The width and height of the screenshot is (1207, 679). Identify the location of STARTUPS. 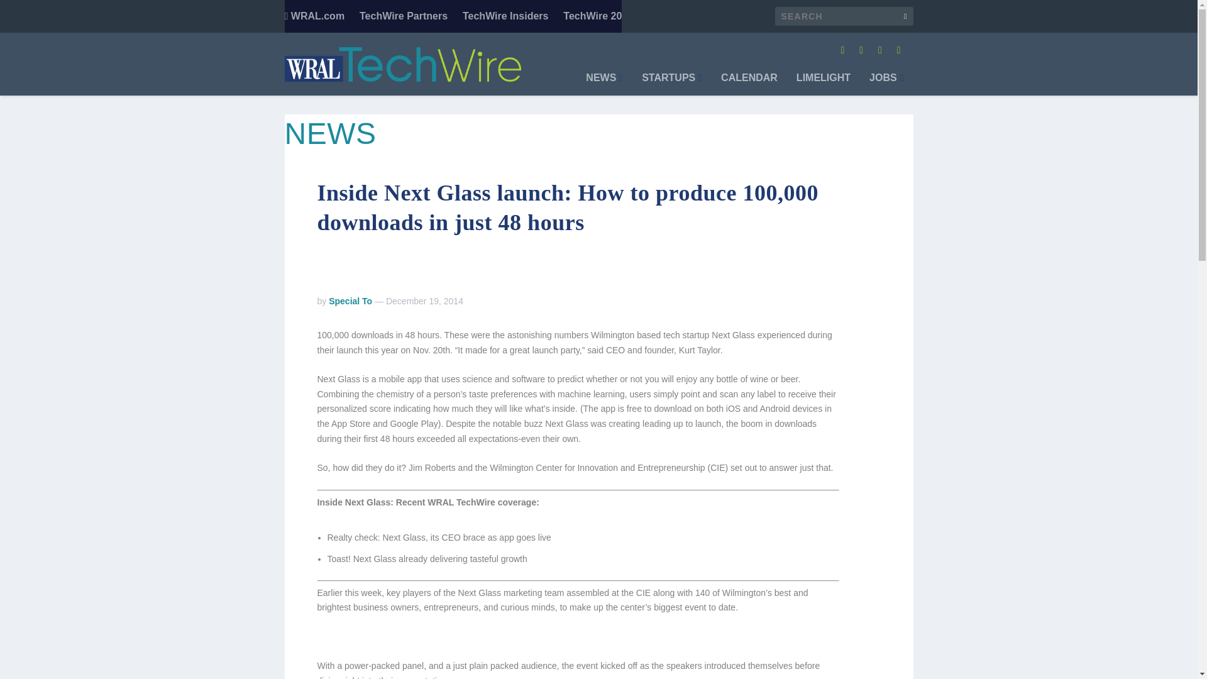
(672, 84).